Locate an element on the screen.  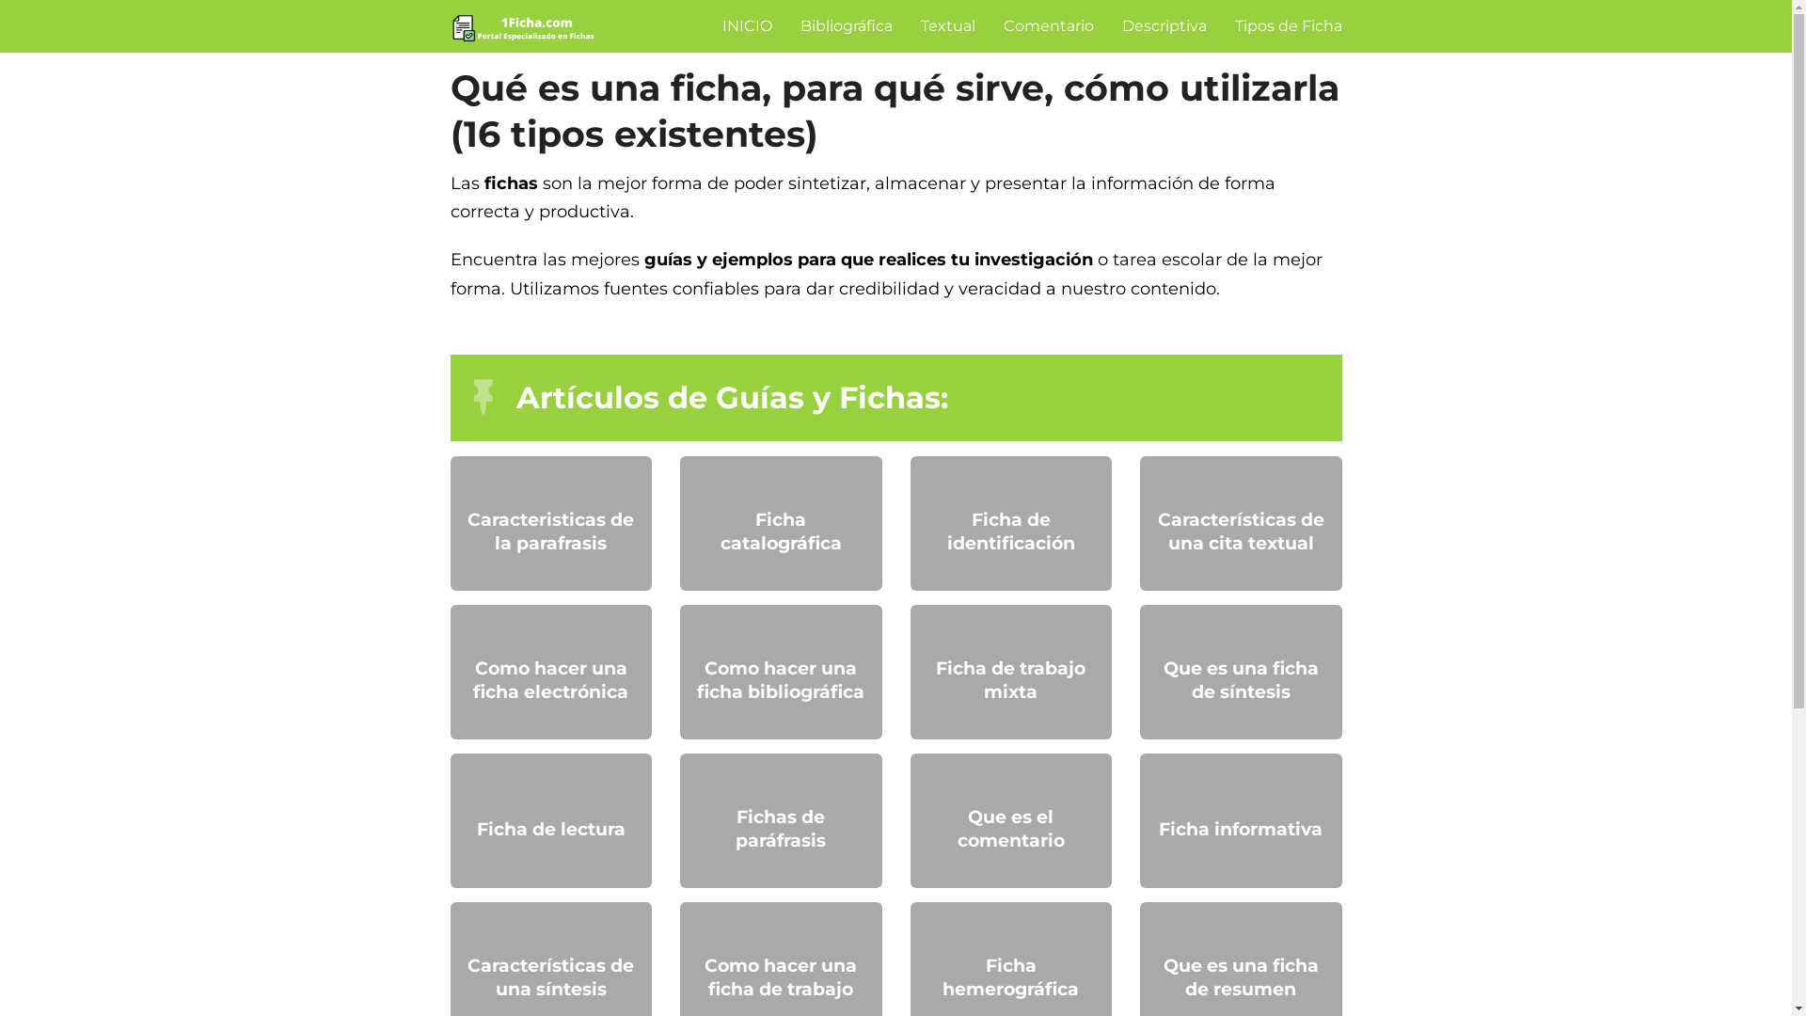
Que es el comentario is located at coordinates (1010, 830).